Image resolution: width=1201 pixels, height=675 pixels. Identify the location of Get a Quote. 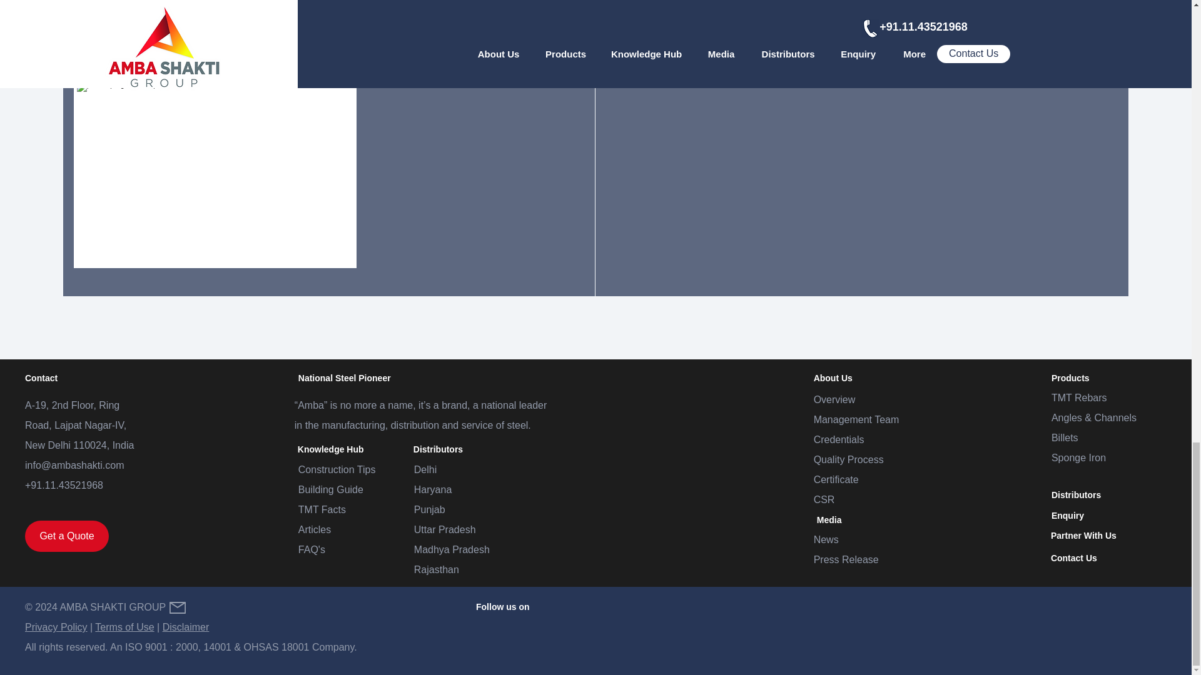
(67, 536).